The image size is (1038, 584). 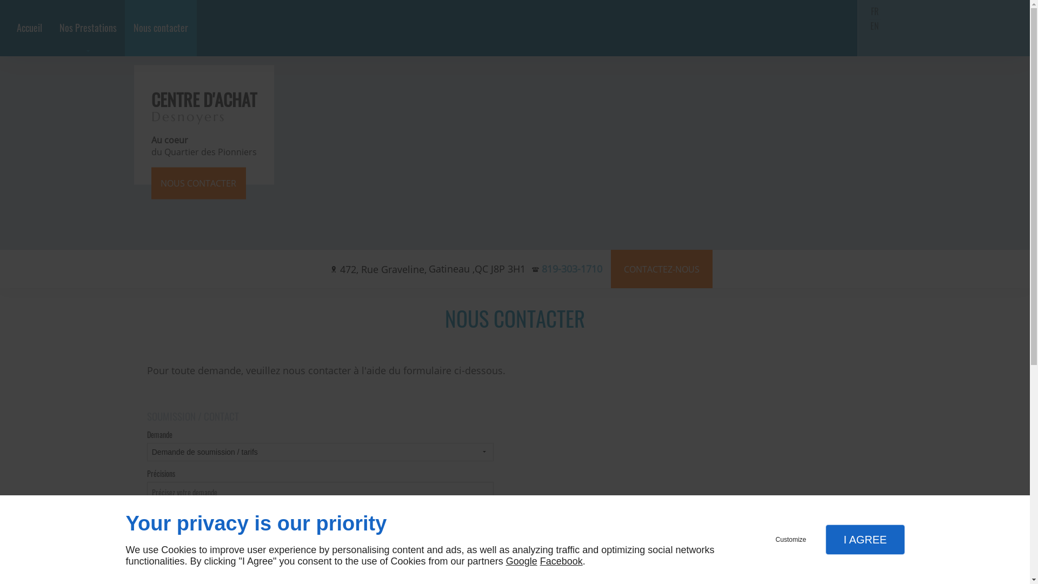 What do you see at coordinates (88, 28) in the screenshot?
I see `Nos Prestations` at bounding box center [88, 28].